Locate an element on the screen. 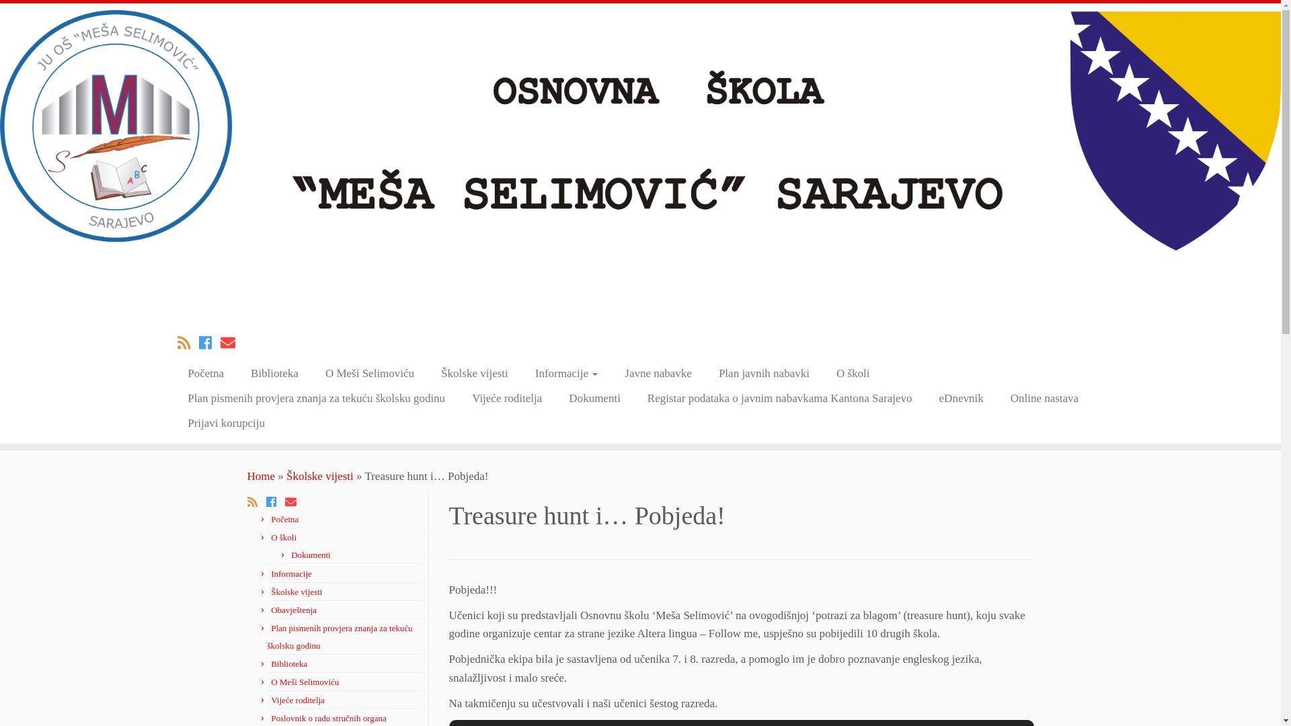 This screenshot has width=1291, height=726. Informacije is located at coordinates (292, 574).